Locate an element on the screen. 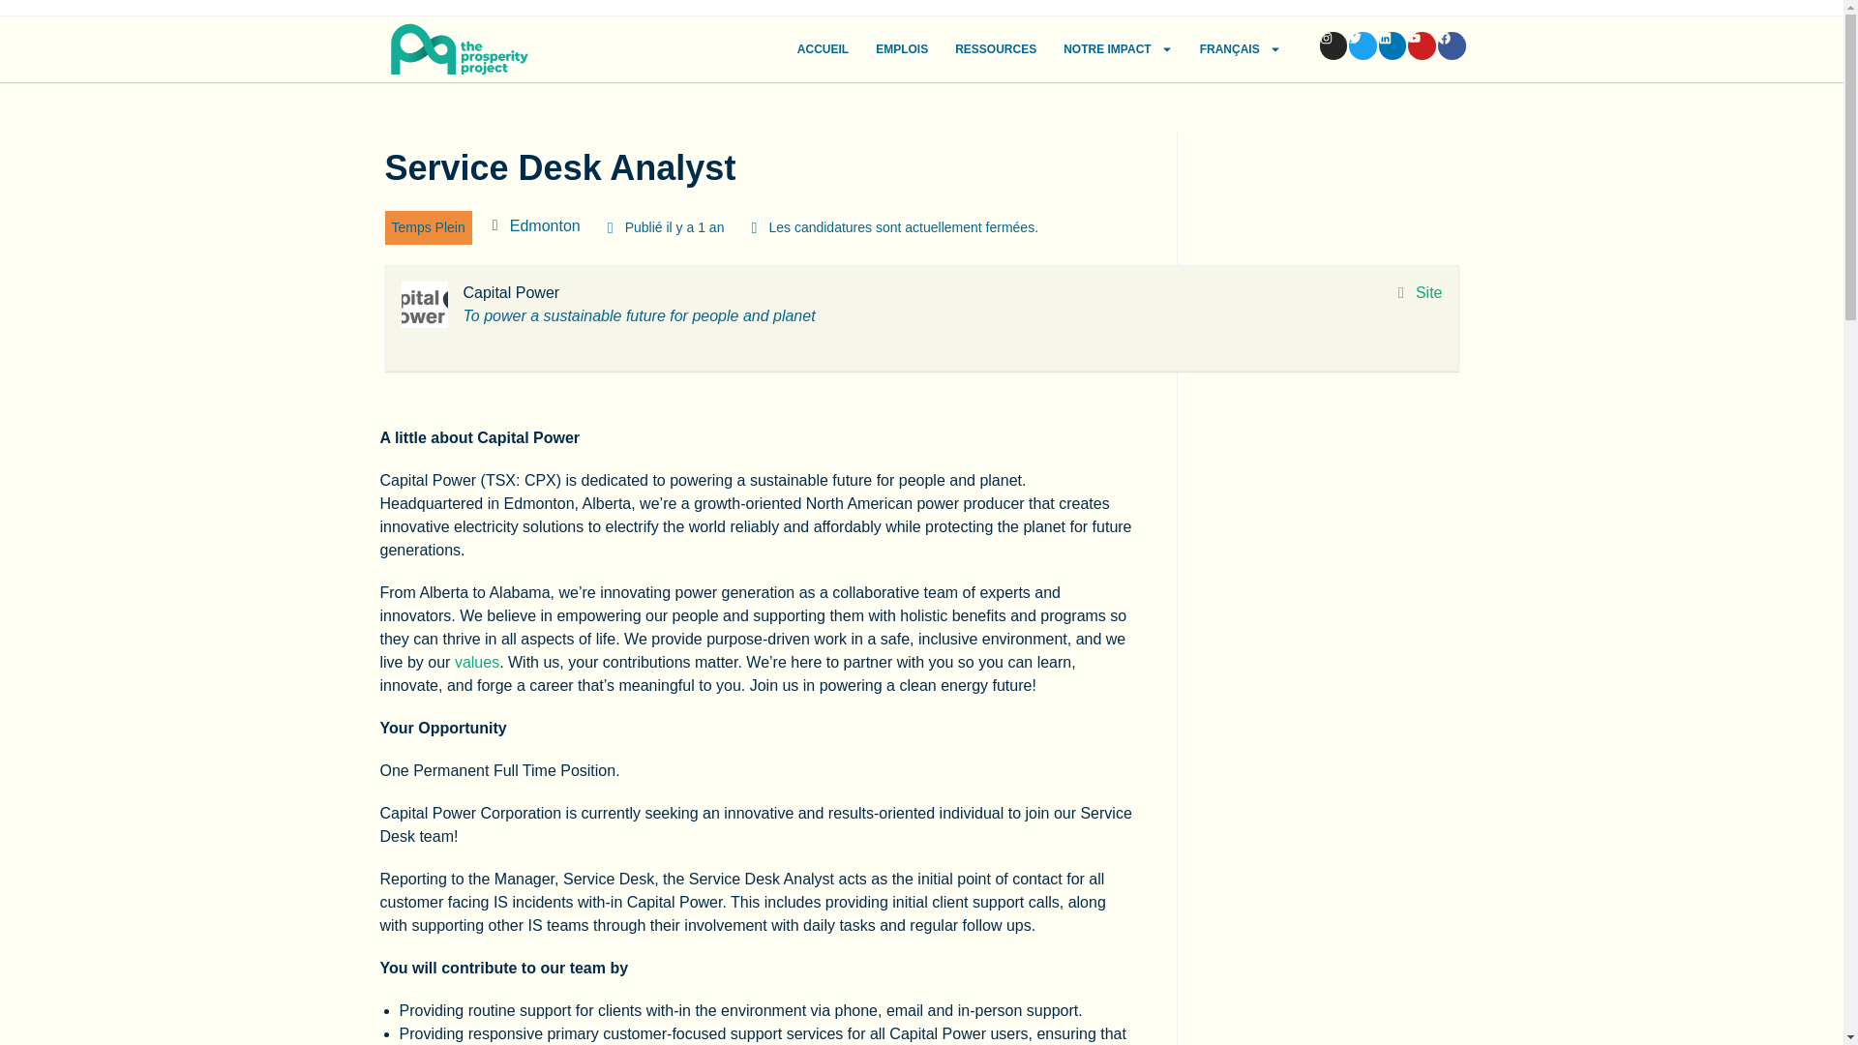 Image resolution: width=1858 pixels, height=1045 pixels. values is located at coordinates (477, 662).